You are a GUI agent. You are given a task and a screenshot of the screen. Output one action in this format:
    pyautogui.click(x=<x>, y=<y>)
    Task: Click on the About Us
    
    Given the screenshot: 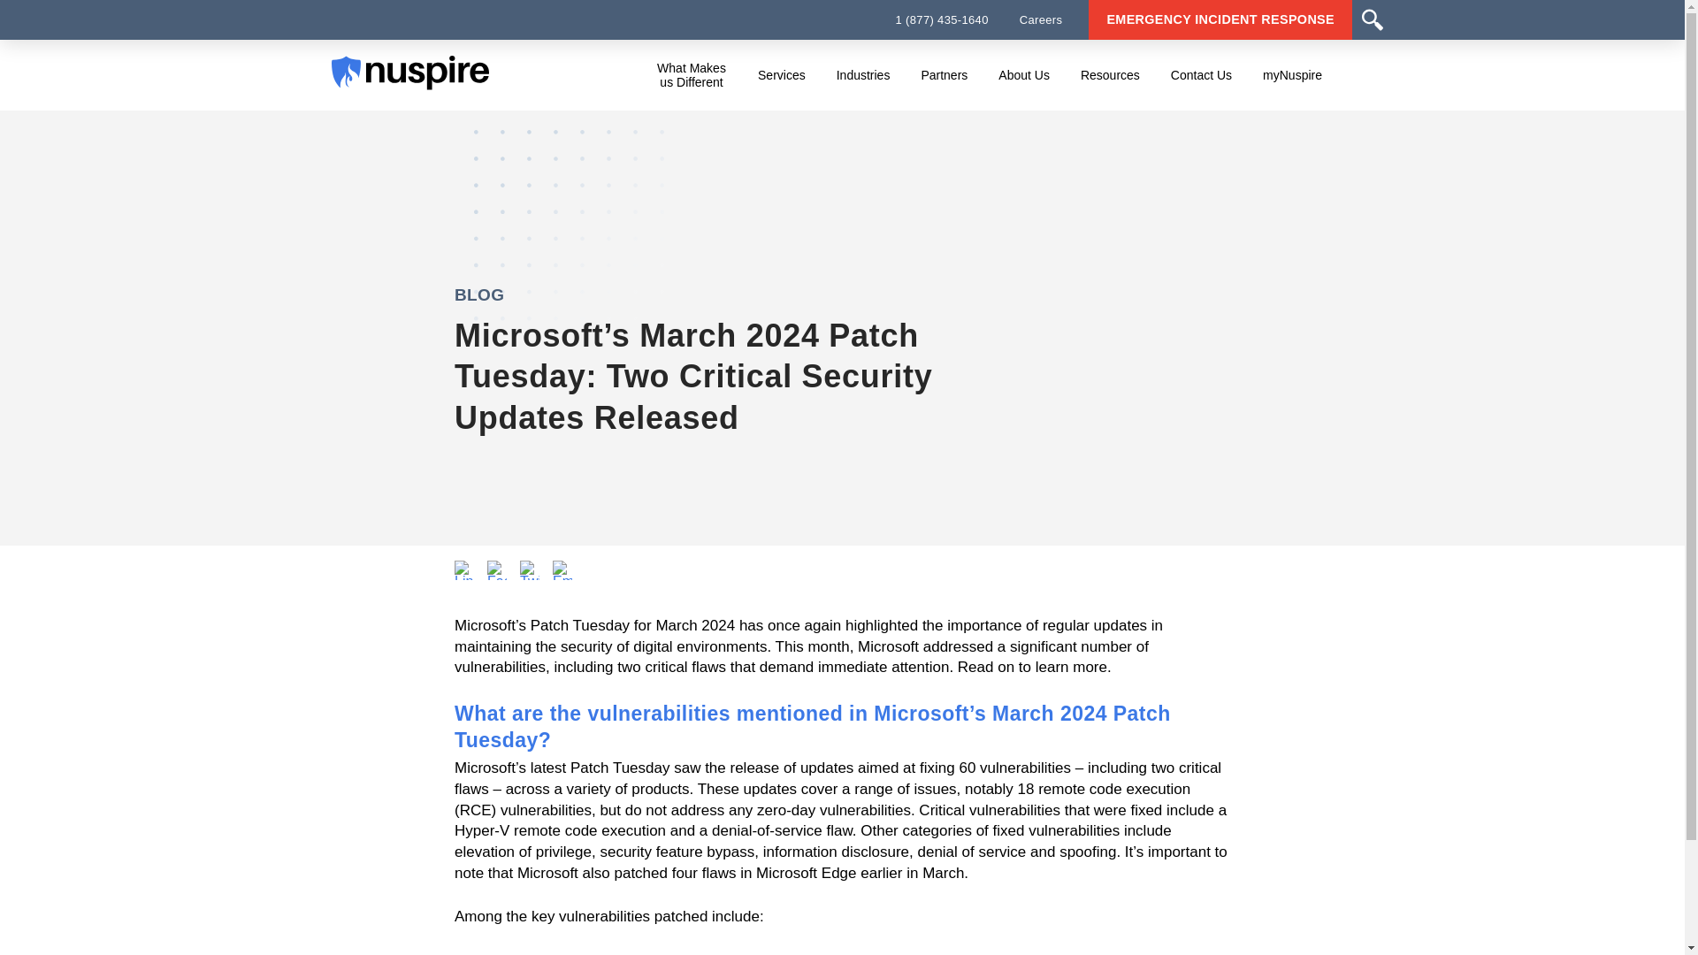 What is the action you would take?
    pyautogui.click(x=1023, y=75)
    